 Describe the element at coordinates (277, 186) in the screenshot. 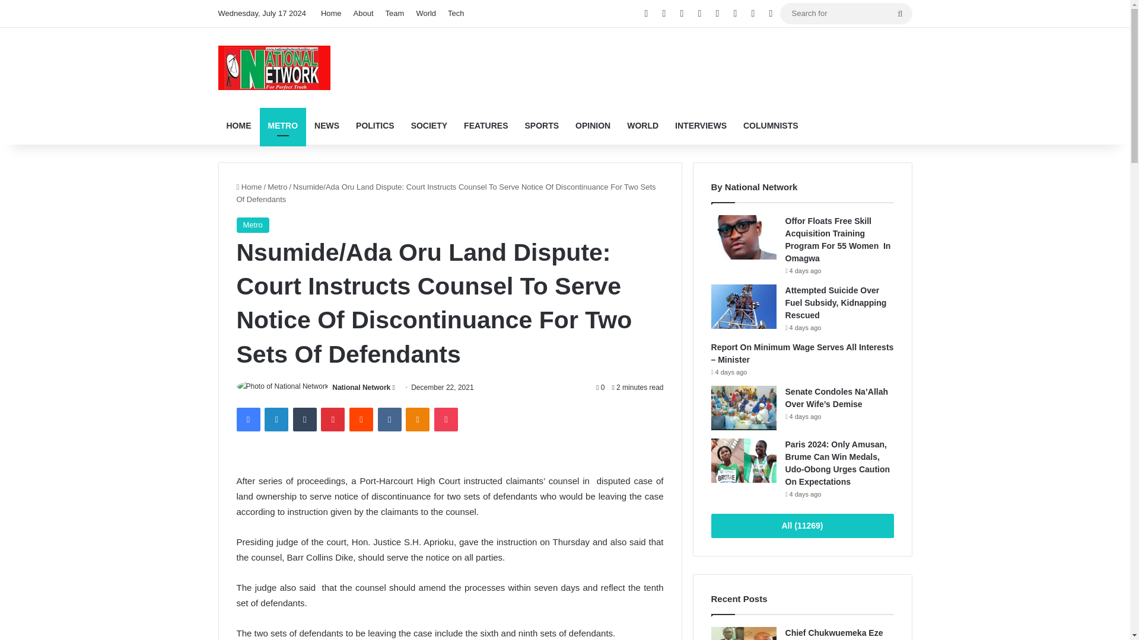

I see `Metro` at that location.